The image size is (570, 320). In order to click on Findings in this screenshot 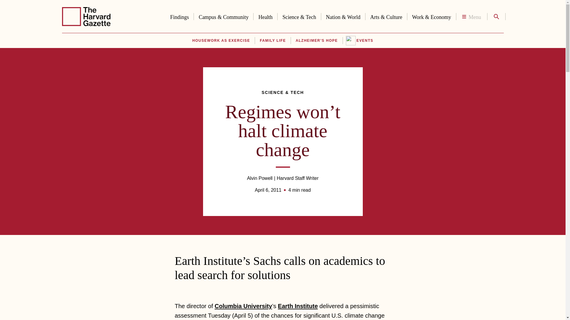, I will do `click(179, 16)`.